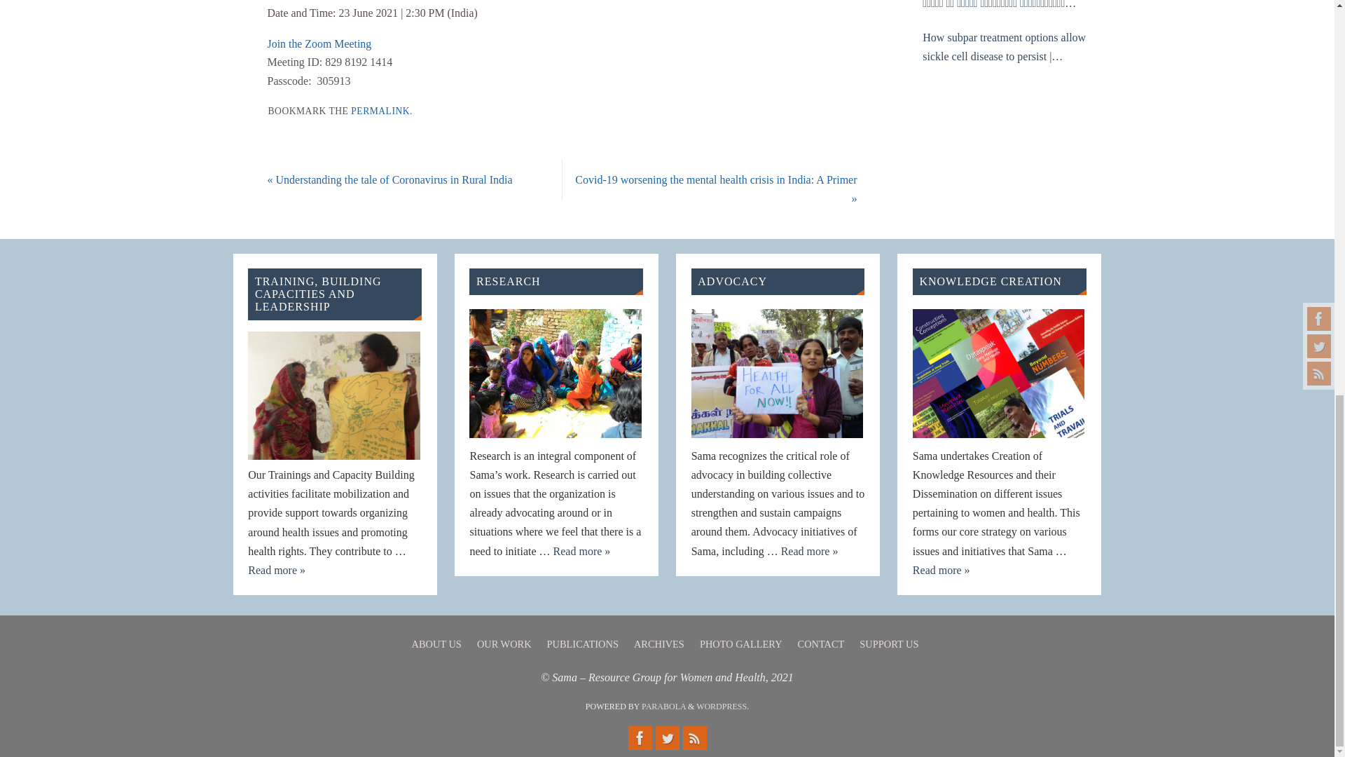  What do you see at coordinates (694, 737) in the screenshot?
I see `News from Sama` at bounding box center [694, 737].